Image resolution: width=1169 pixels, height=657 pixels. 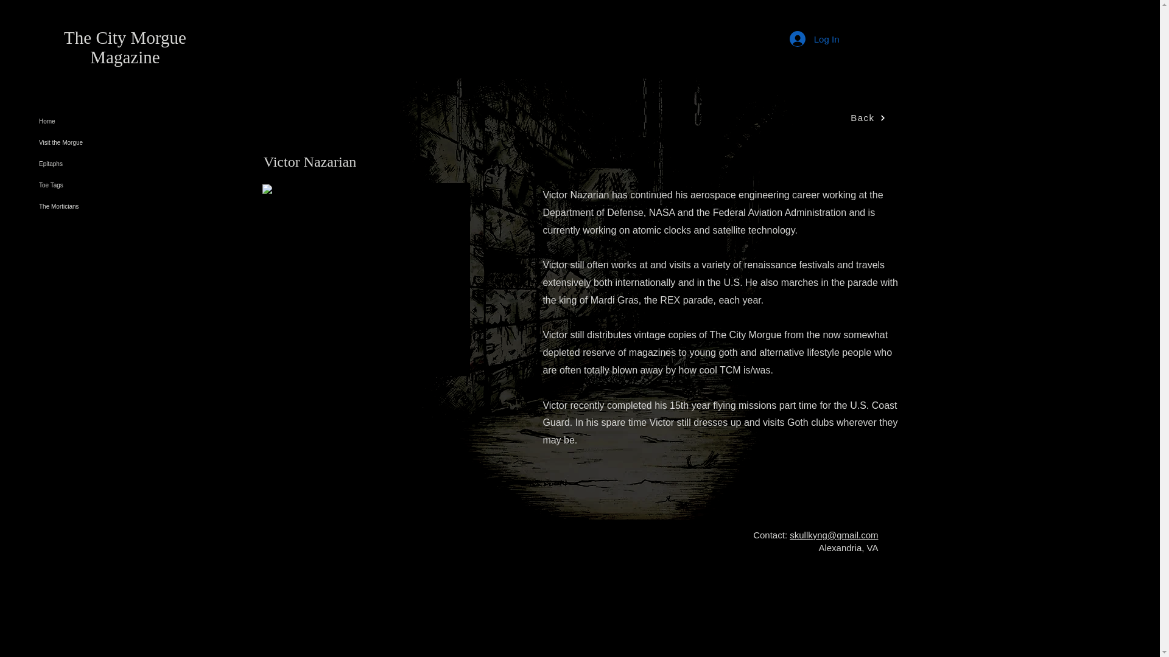 What do you see at coordinates (134, 185) in the screenshot?
I see `Toe Tags` at bounding box center [134, 185].